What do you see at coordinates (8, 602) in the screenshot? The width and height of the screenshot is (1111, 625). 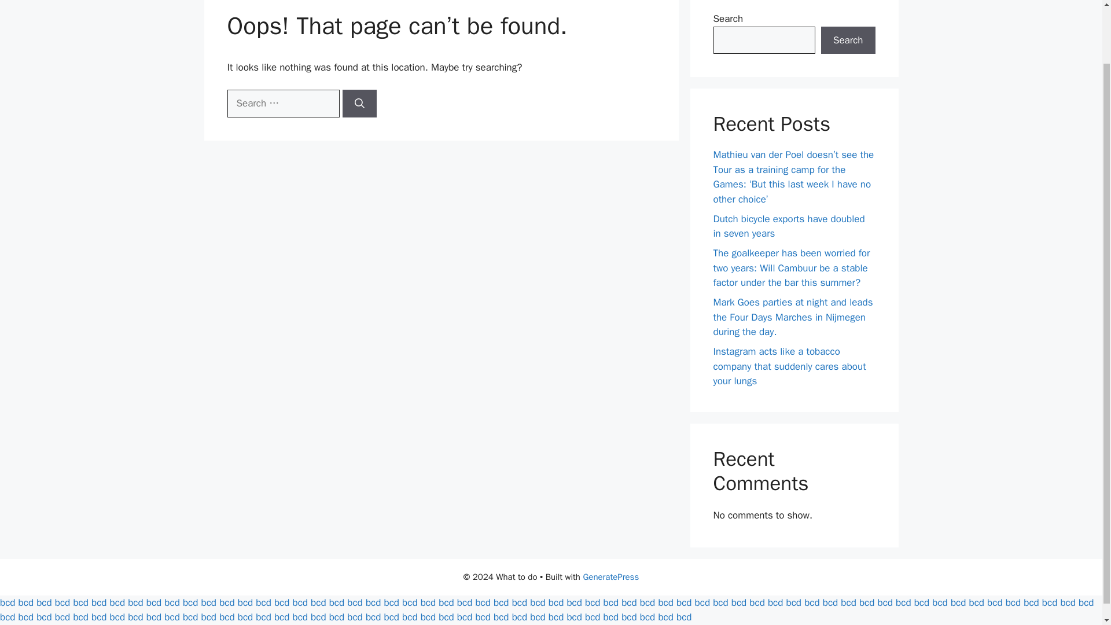 I see `bcd` at bounding box center [8, 602].